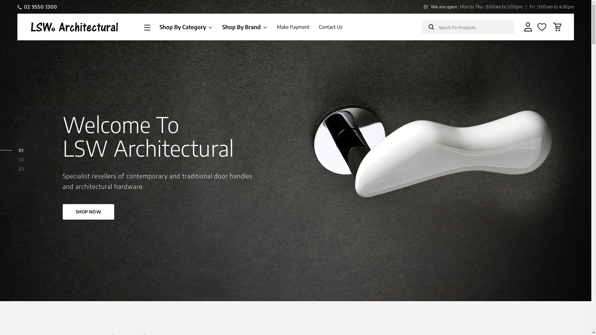  Describe the element at coordinates (245, 27) in the screenshot. I see `Shop By Brand` at that location.